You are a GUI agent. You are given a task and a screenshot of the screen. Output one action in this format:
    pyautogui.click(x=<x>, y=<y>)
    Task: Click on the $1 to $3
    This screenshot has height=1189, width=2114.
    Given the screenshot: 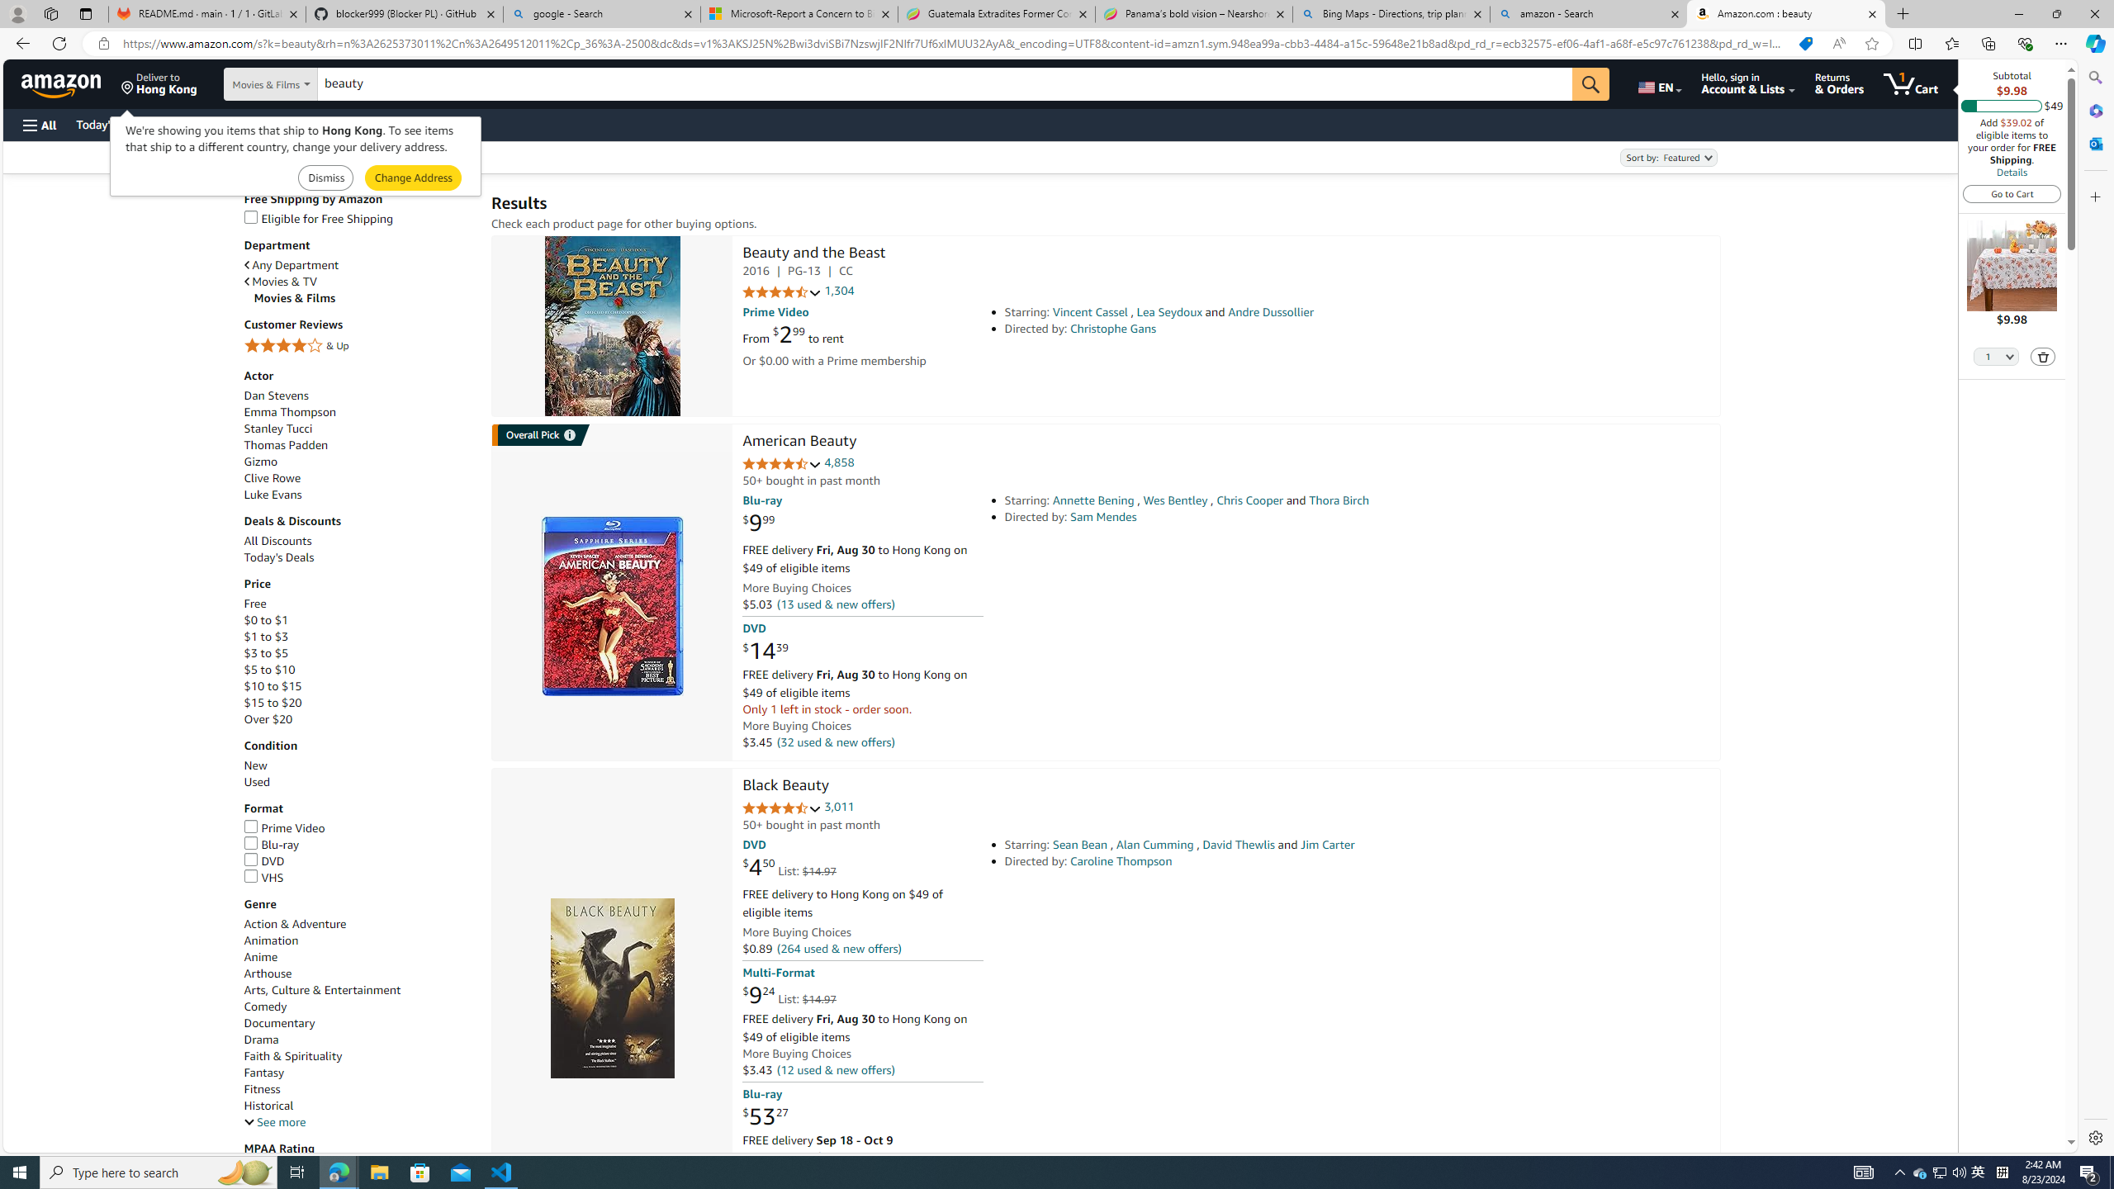 What is the action you would take?
    pyautogui.click(x=359, y=637)
    